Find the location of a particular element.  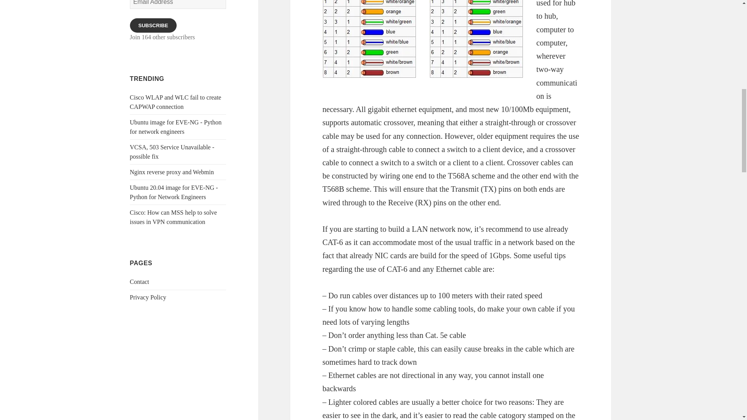

Cisco WLAP and WLC fail to create CAPWAP connection is located at coordinates (175, 102).